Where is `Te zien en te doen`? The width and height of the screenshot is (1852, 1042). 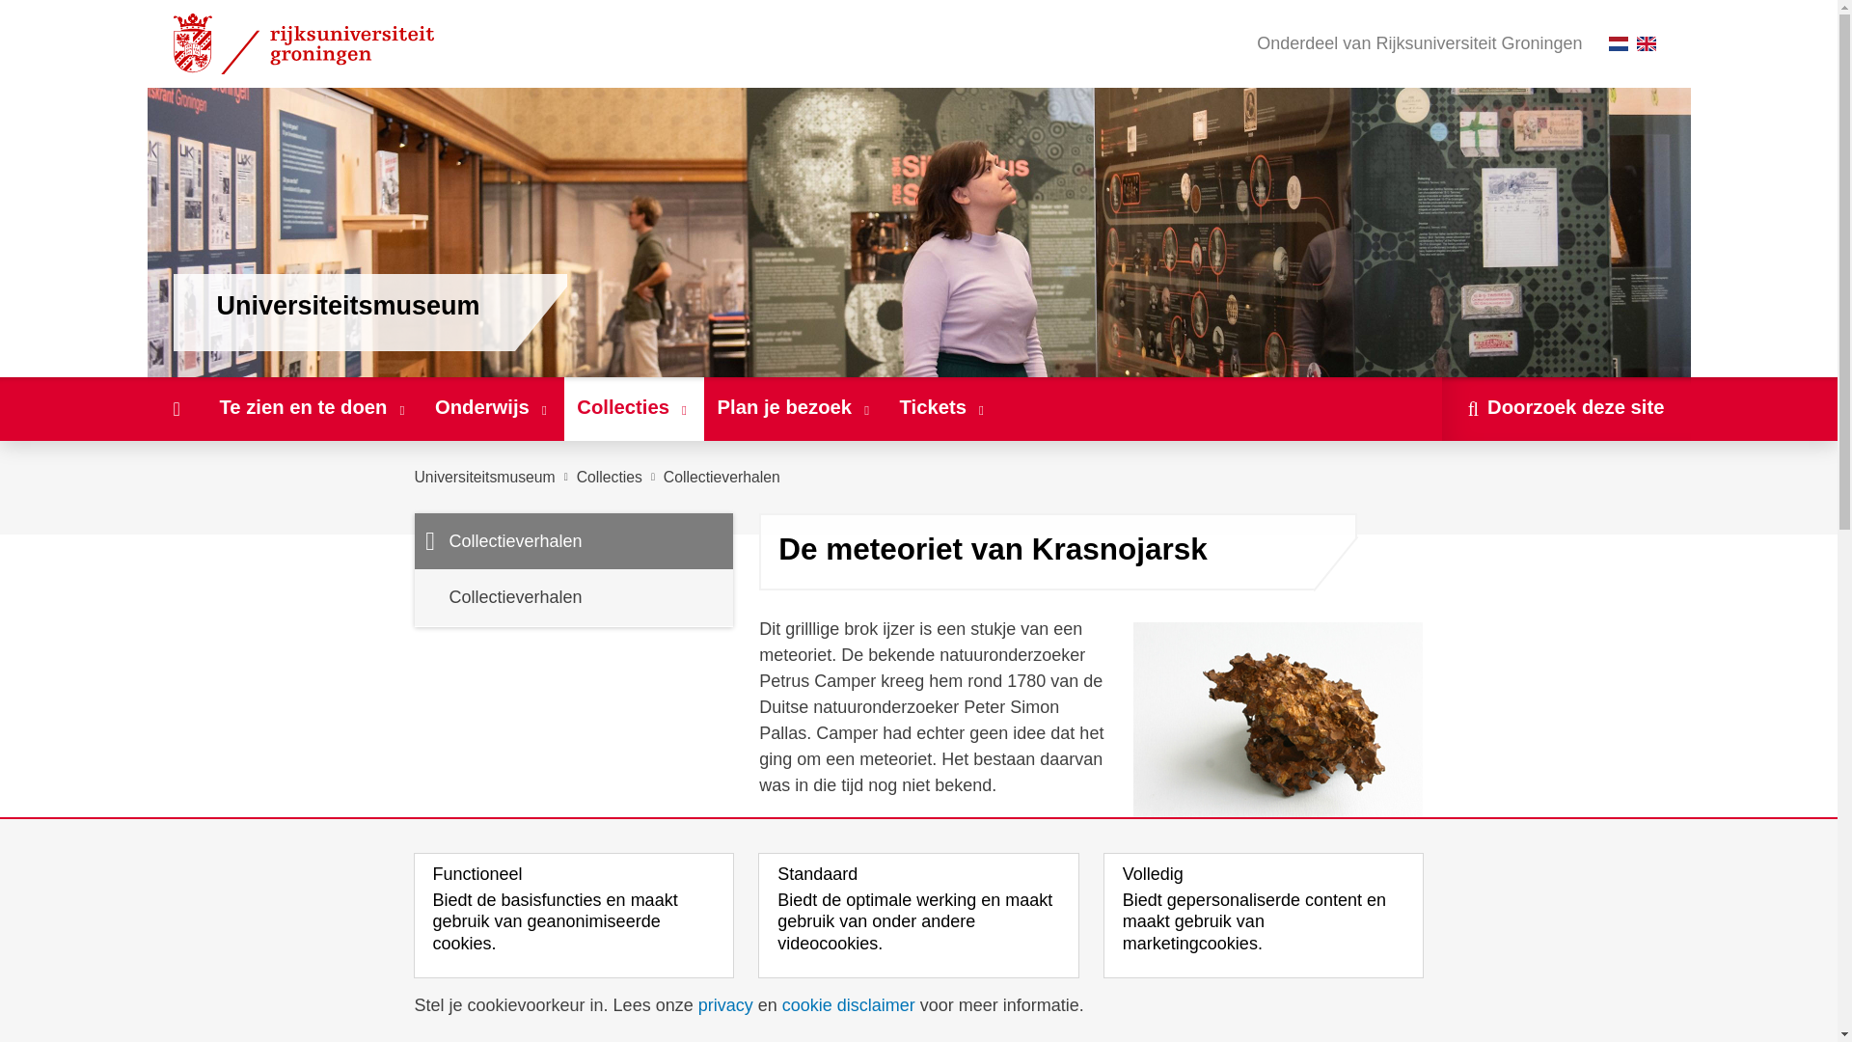
Te zien en te doen is located at coordinates (313, 408).